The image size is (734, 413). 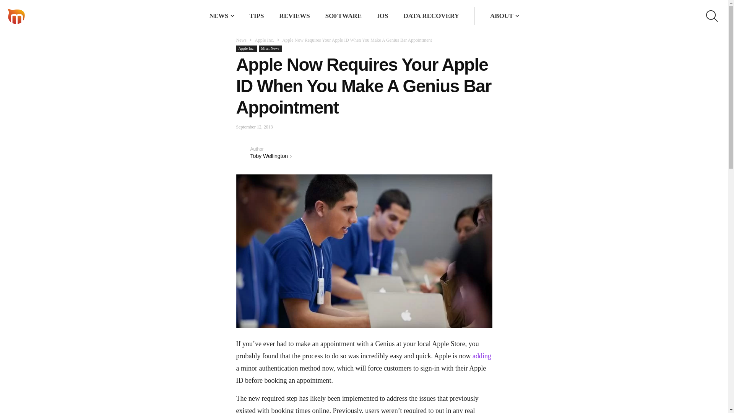 I want to click on Toby Wellington, so click(x=243, y=152).